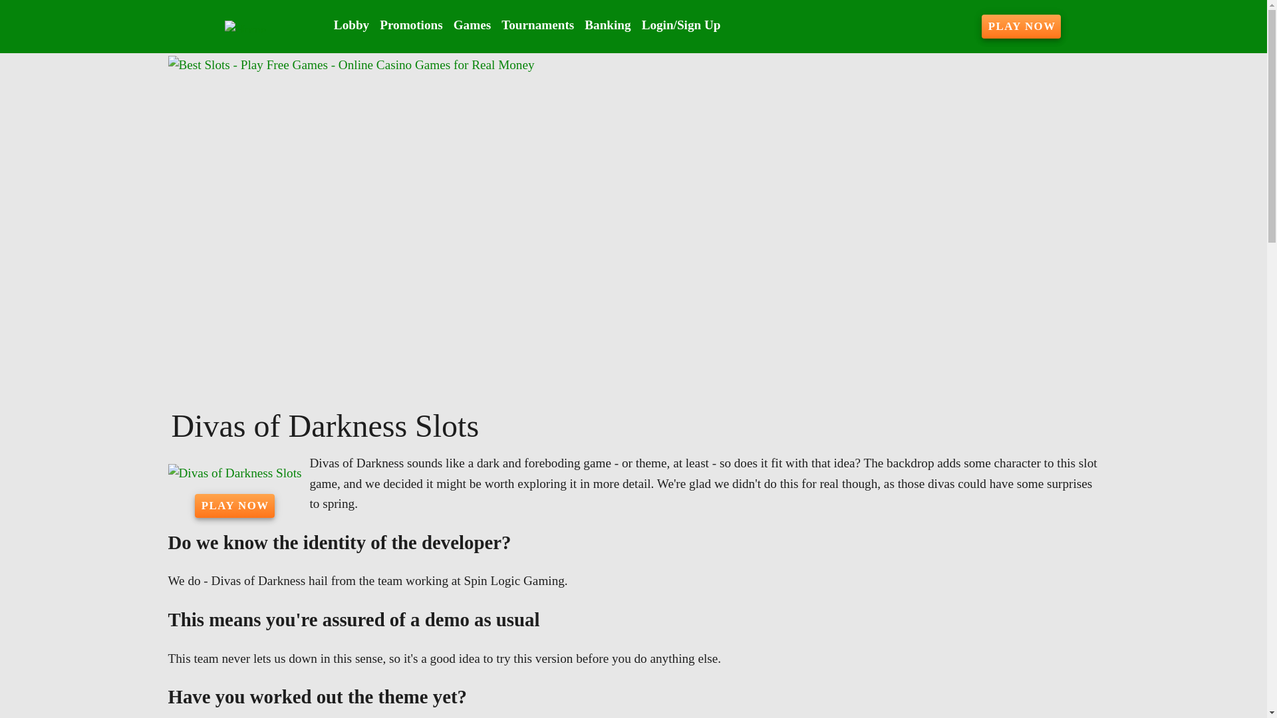  Describe the element at coordinates (1022, 27) in the screenshot. I see `PLAY NOW` at that location.